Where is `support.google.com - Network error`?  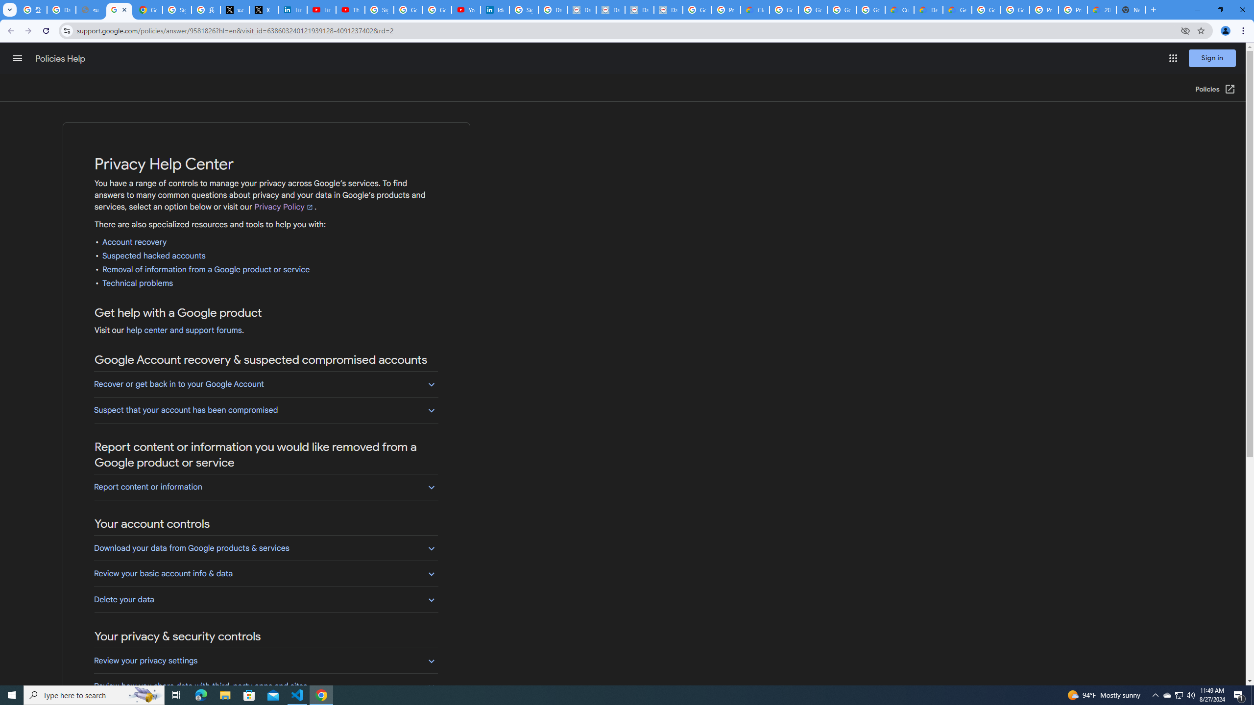
support.google.com - Network error is located at coordinates (90, 10).